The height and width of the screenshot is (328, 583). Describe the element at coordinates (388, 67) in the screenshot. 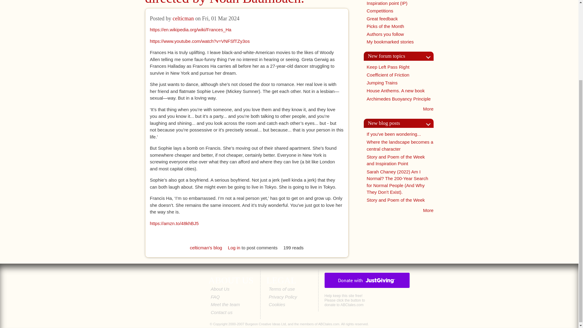

I see `Keep Left Pass Right` at that location.